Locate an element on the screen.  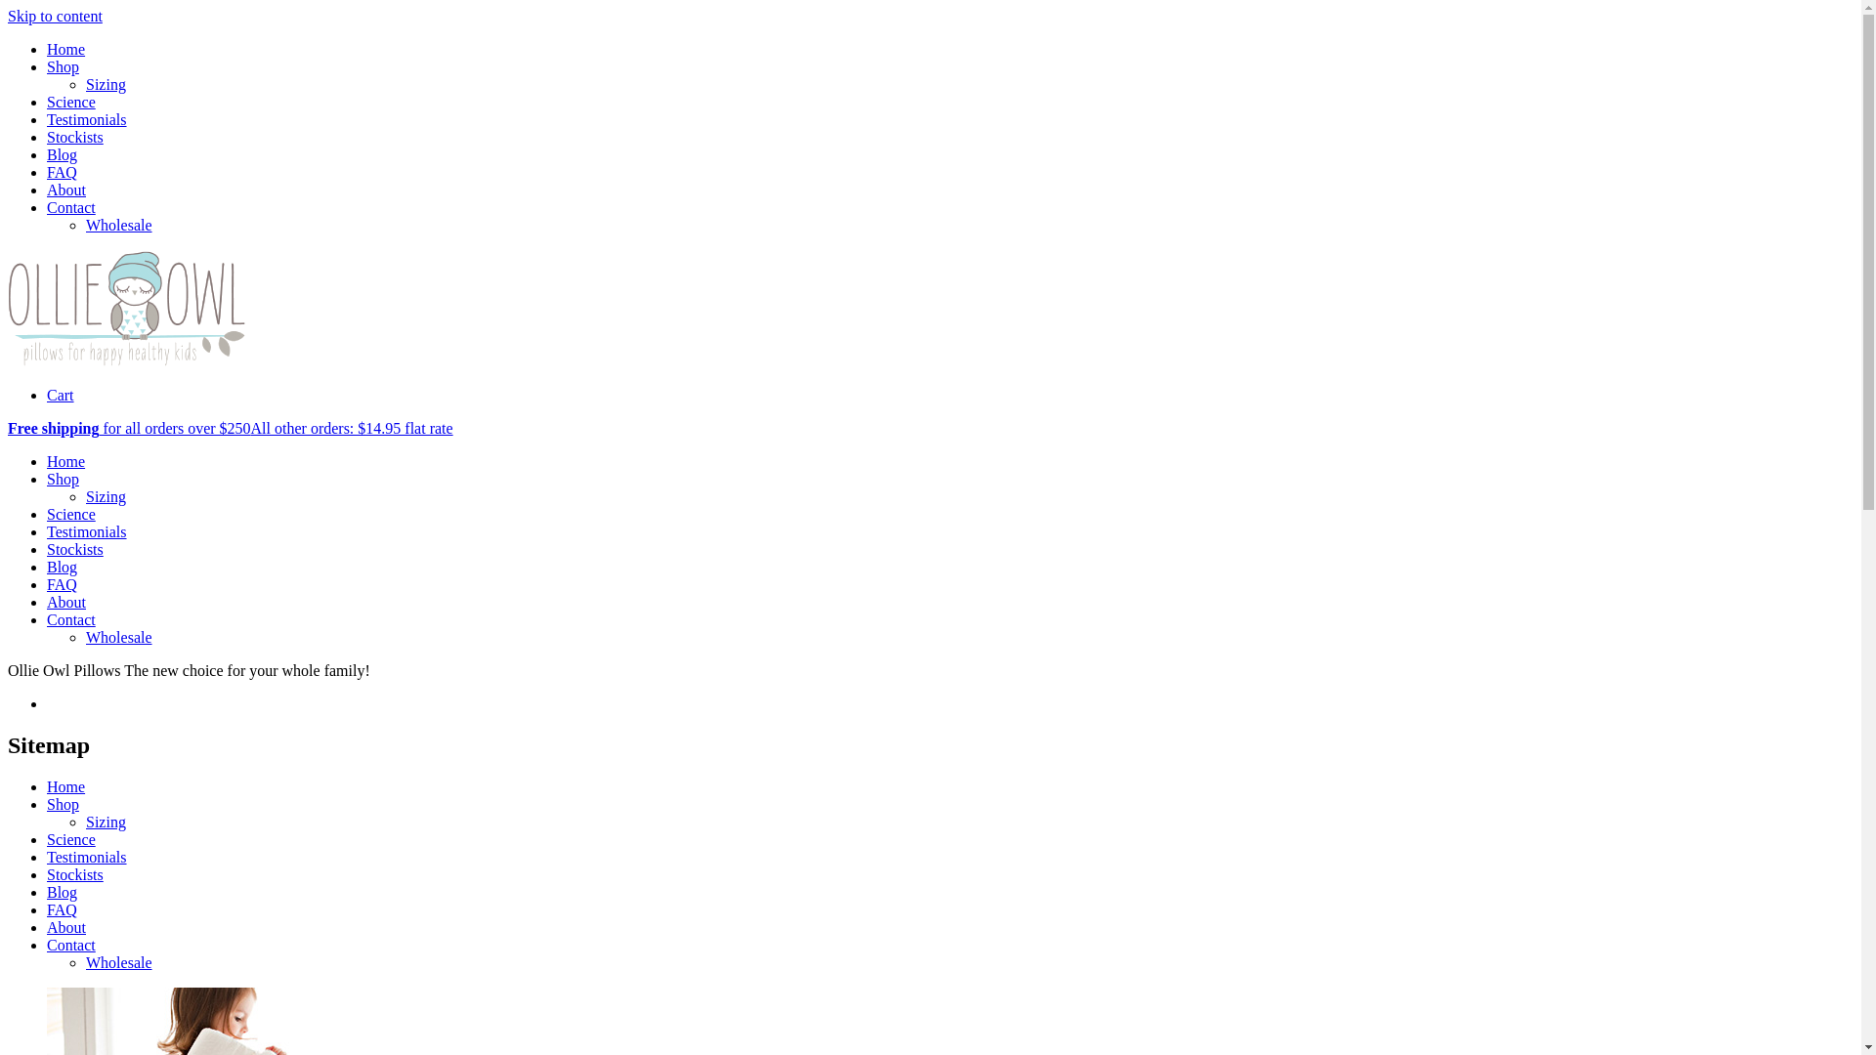
About is located at coordinates (66, 190).